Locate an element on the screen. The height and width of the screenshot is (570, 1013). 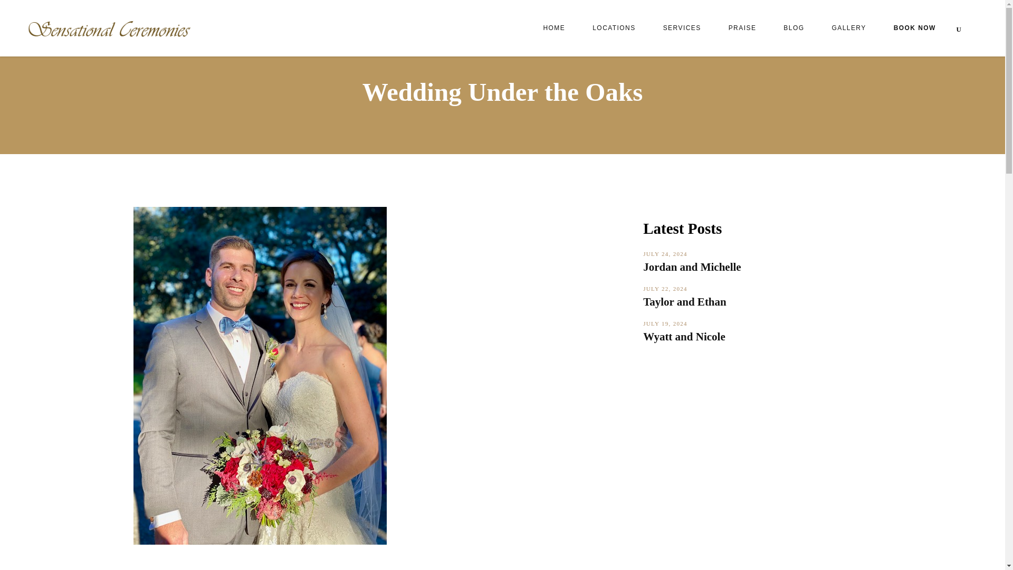
PRAISE is located at coordinates (742, 28).